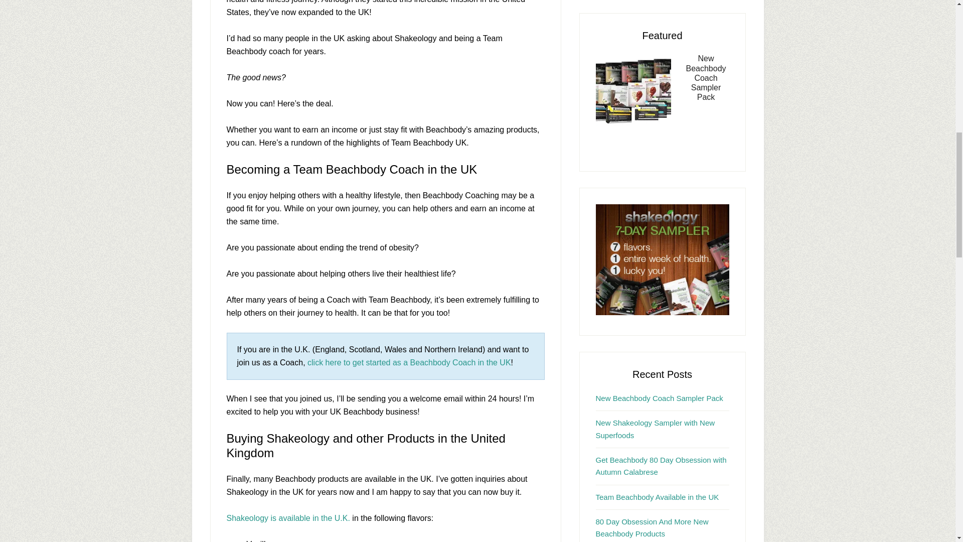 Image resolution: width=963 pixels, height=542 pixels. Describe the element at coordinates (656, 429) in the screenshot. I see `New Shakeology Sampler with New Superfoods` at that location.